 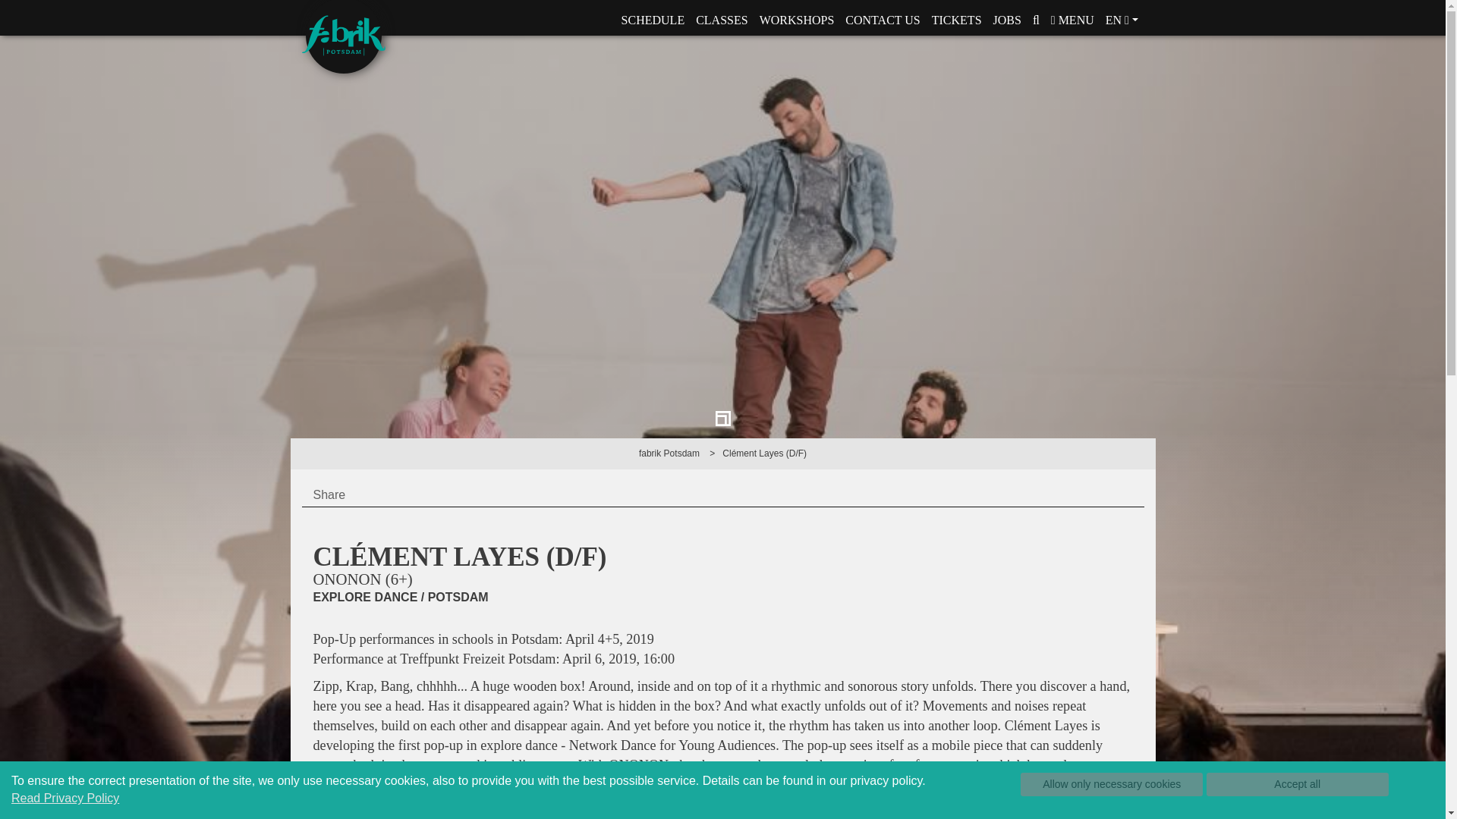 I want to click on CONTACT US, so click(x=883, y=20).